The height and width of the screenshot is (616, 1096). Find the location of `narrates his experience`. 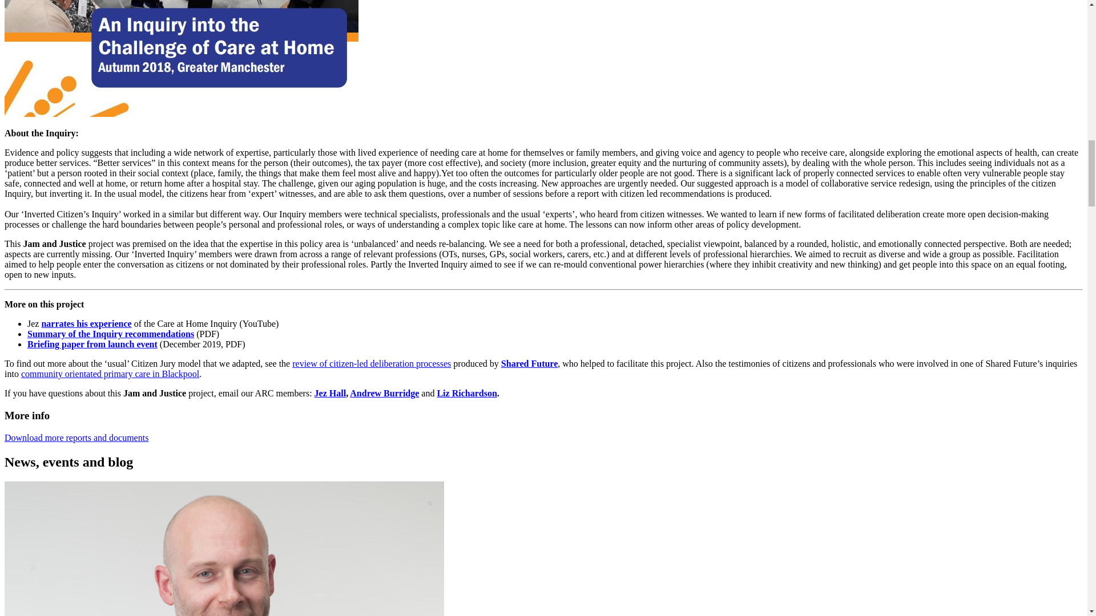

narrates his experience is located at coordinates (86, 323).